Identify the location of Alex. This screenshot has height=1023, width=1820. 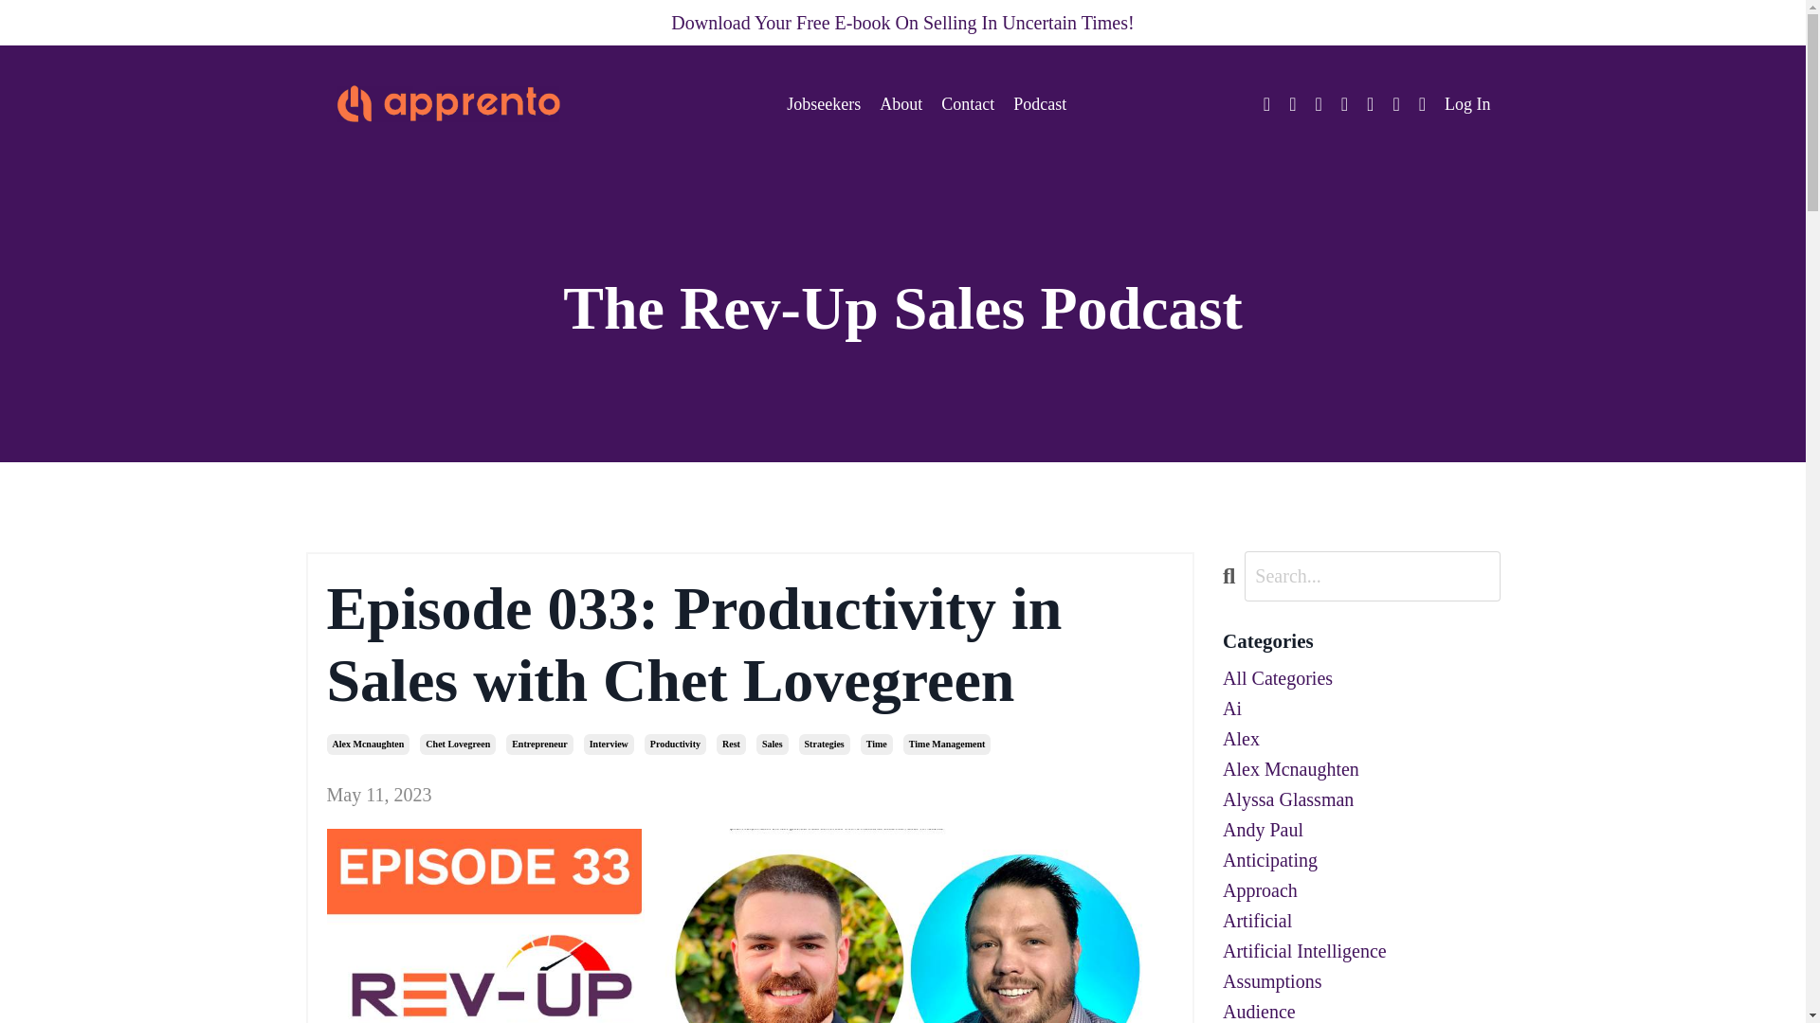
(1361, 738).